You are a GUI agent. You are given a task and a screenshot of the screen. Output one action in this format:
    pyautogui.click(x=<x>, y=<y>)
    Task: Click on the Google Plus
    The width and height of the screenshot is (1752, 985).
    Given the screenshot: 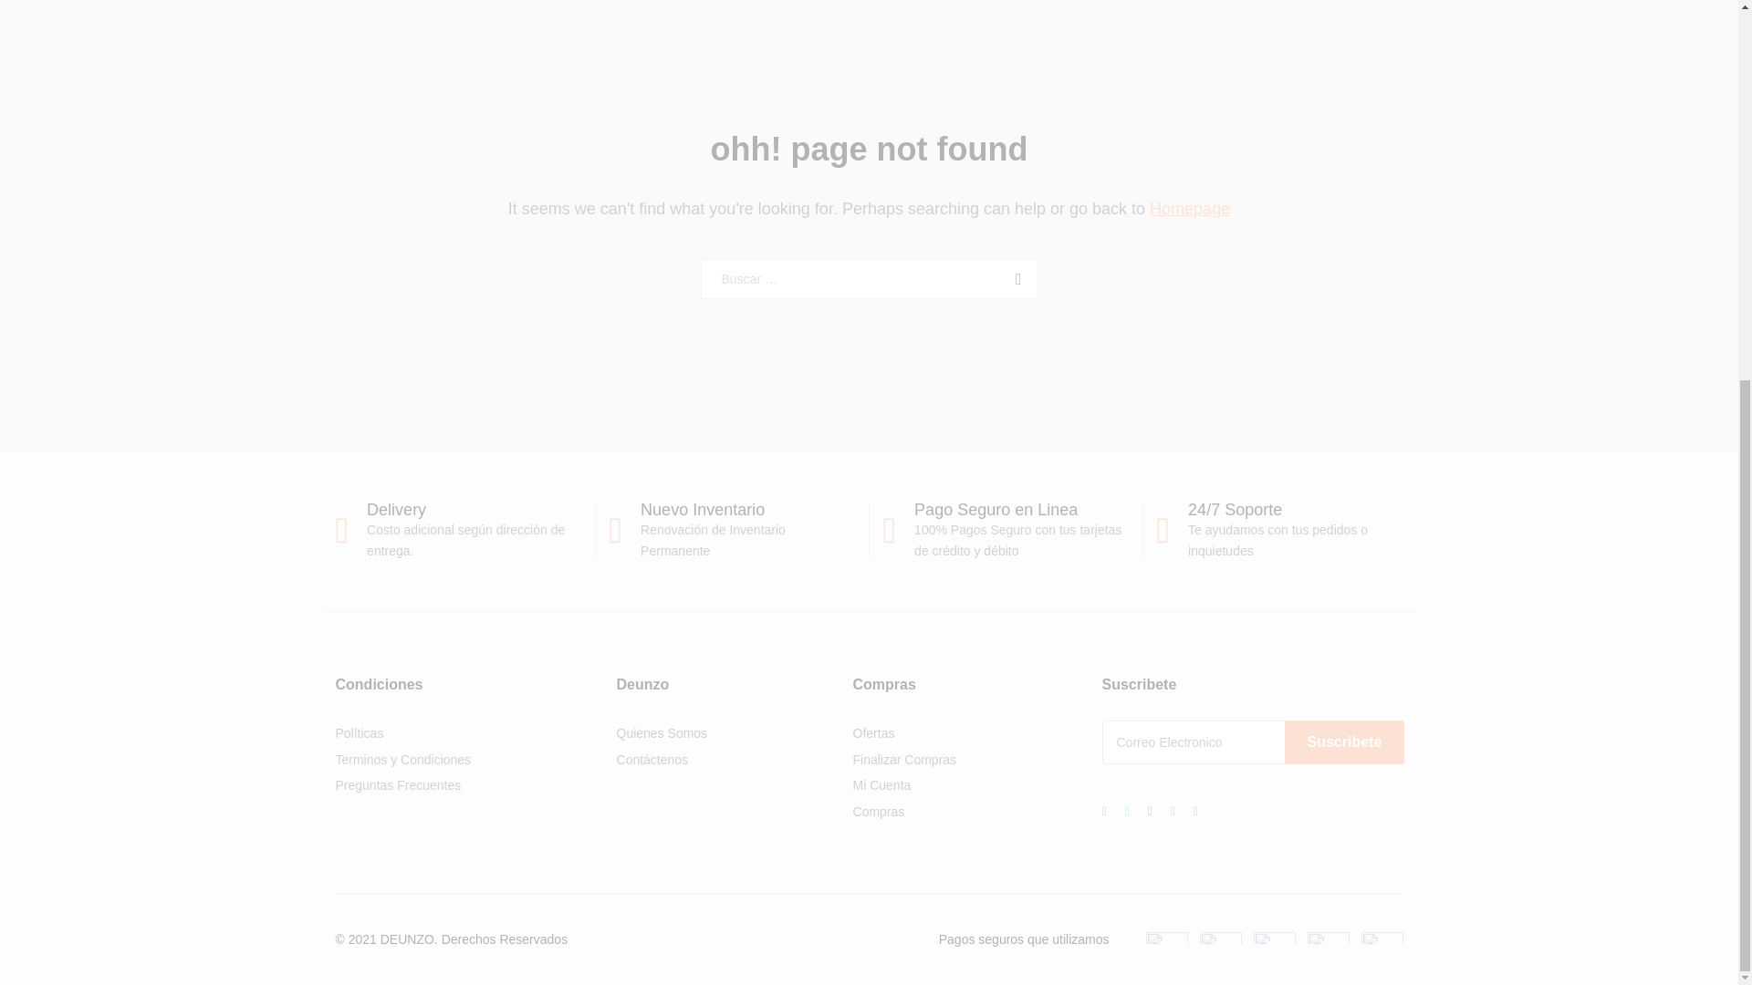 What is the action you would take?
    pyautogui.click(x=1150, y=810)
    